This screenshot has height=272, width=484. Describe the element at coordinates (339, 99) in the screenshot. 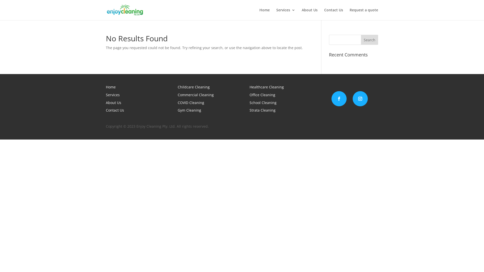

I see `Follow on Facebook` at that location.